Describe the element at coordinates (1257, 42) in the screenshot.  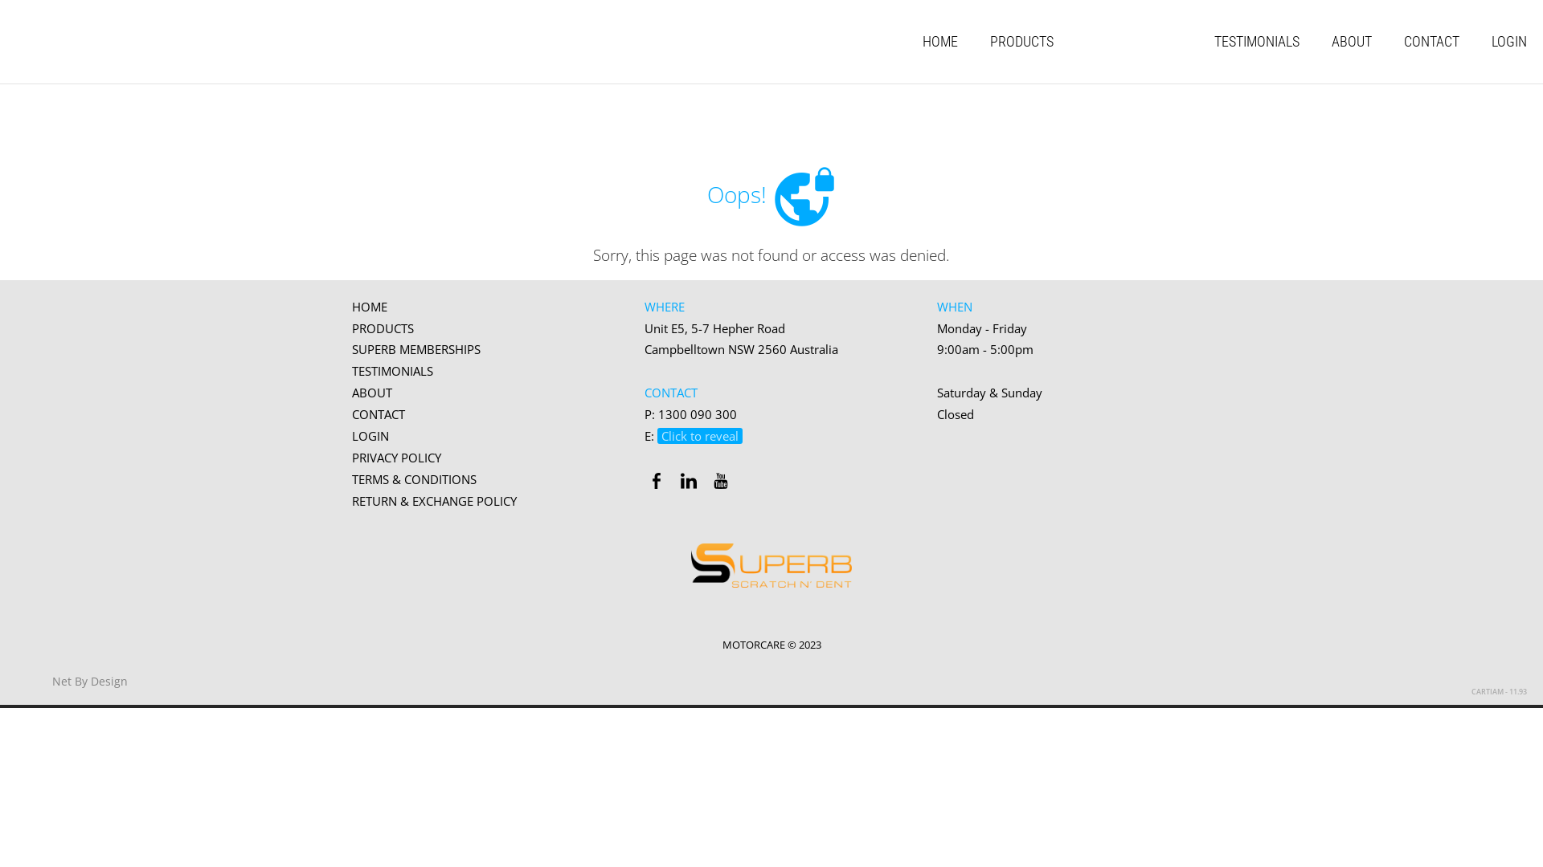
I see `TESTIMONIALS` at that location.